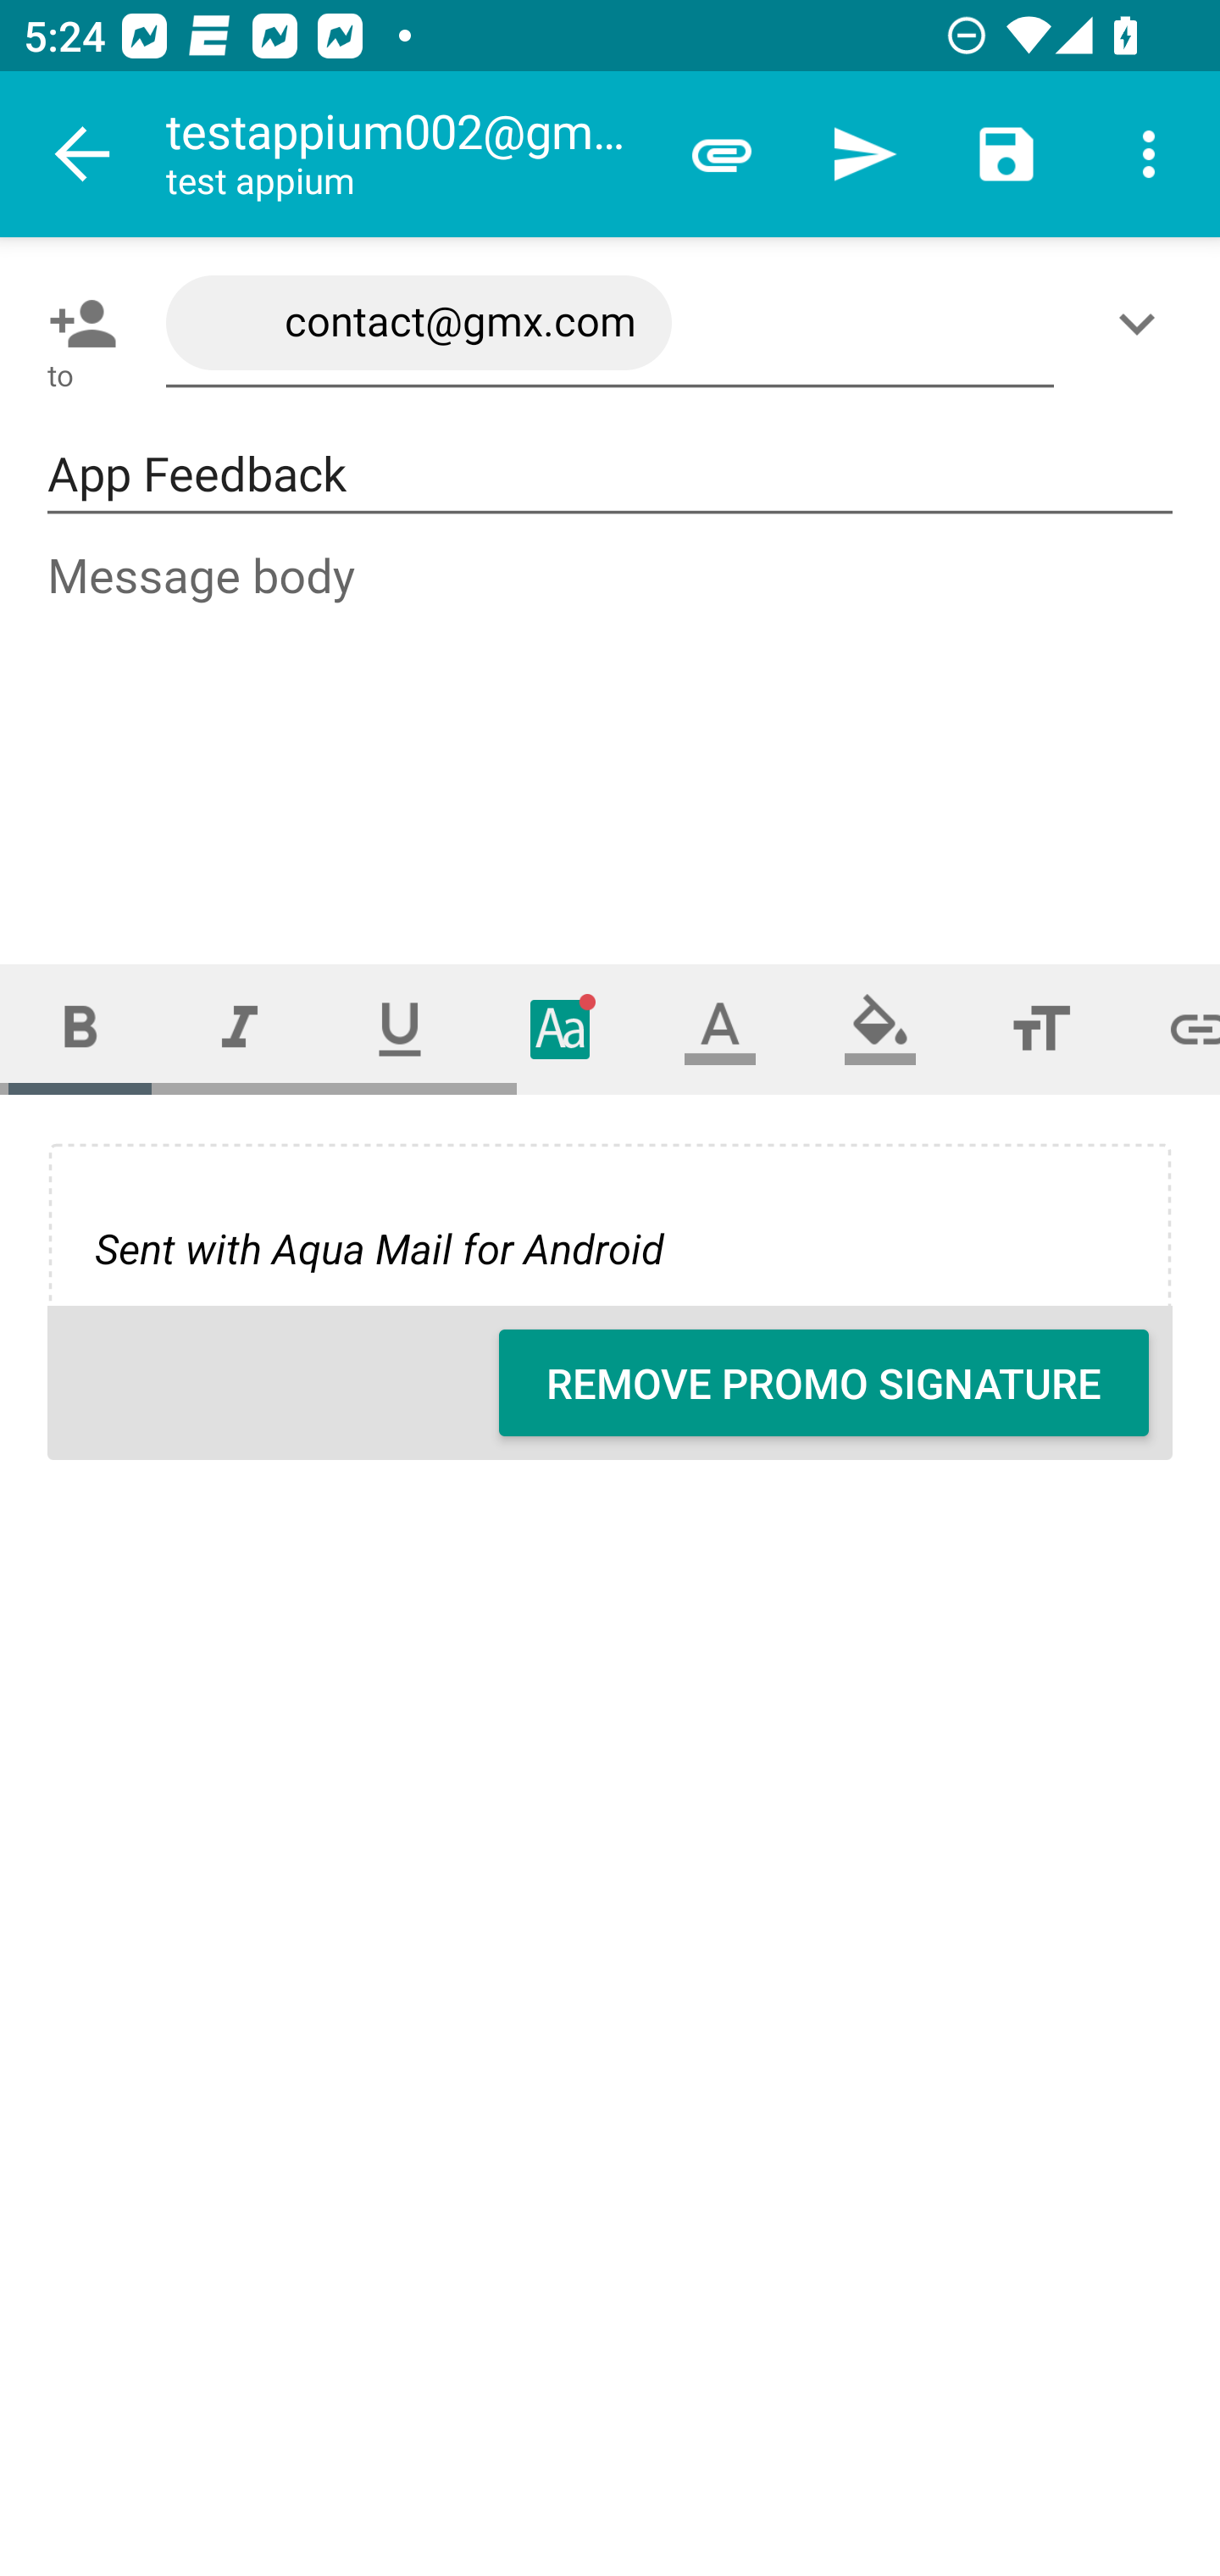 Image resolution: width=1220 pixels, height=2576 pixels. Describe the element at coordinates (720, 1029) in the screenshot. I see `Text color` at that location.